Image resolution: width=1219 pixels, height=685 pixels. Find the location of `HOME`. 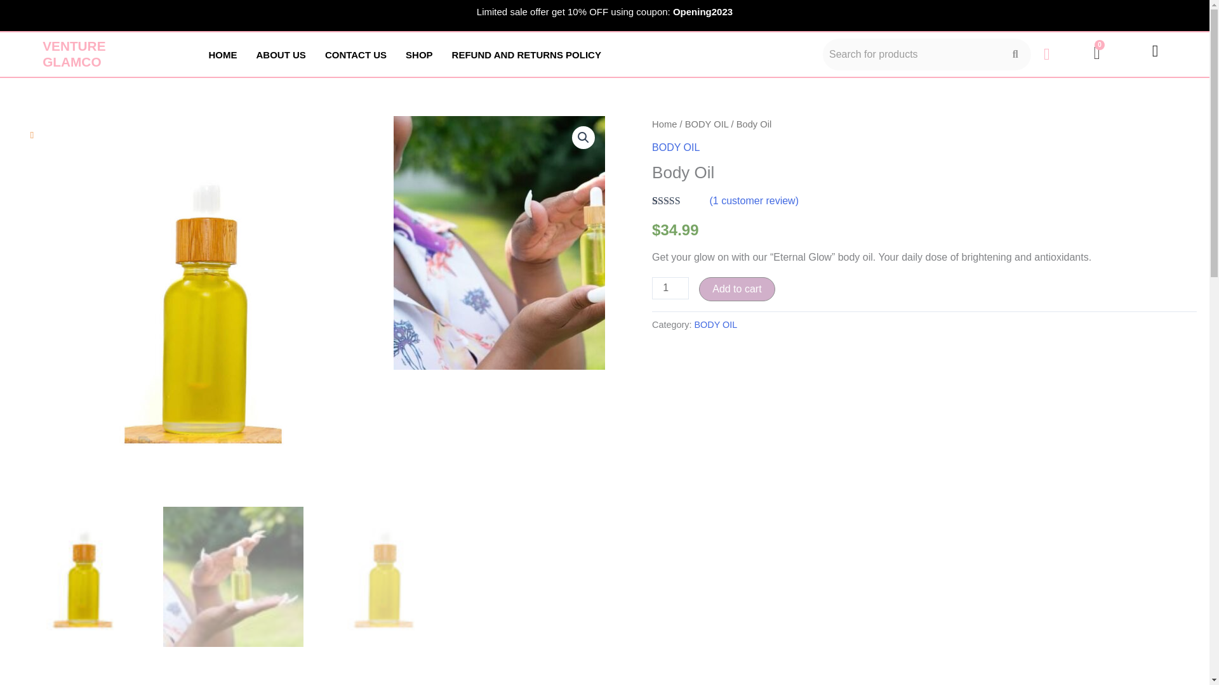

HOME is located at coordinates (223, 55).